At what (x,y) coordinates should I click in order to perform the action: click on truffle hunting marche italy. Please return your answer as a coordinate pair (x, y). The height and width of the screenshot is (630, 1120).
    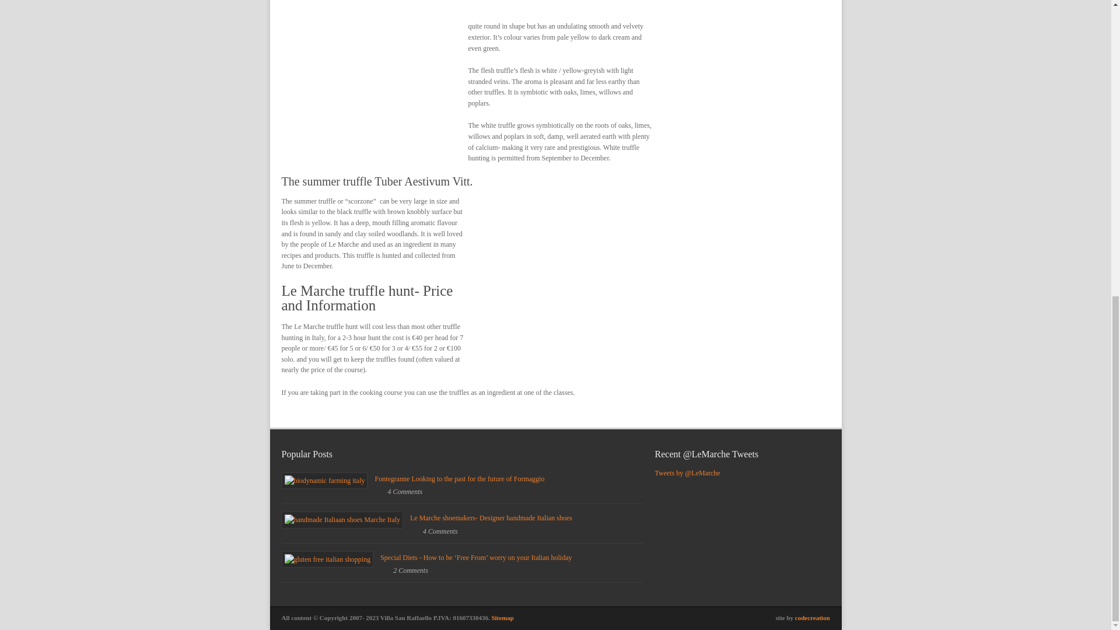
    Looking at the image, I should click on (374, 80).